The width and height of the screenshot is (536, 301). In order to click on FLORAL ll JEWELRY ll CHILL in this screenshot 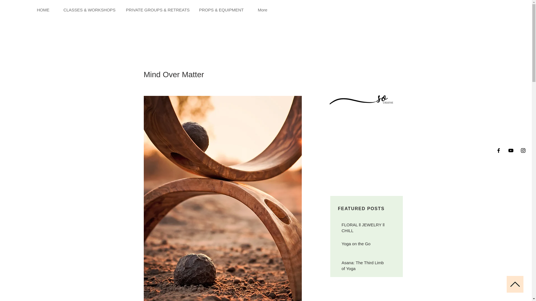, I will do `click(363, 229)`.